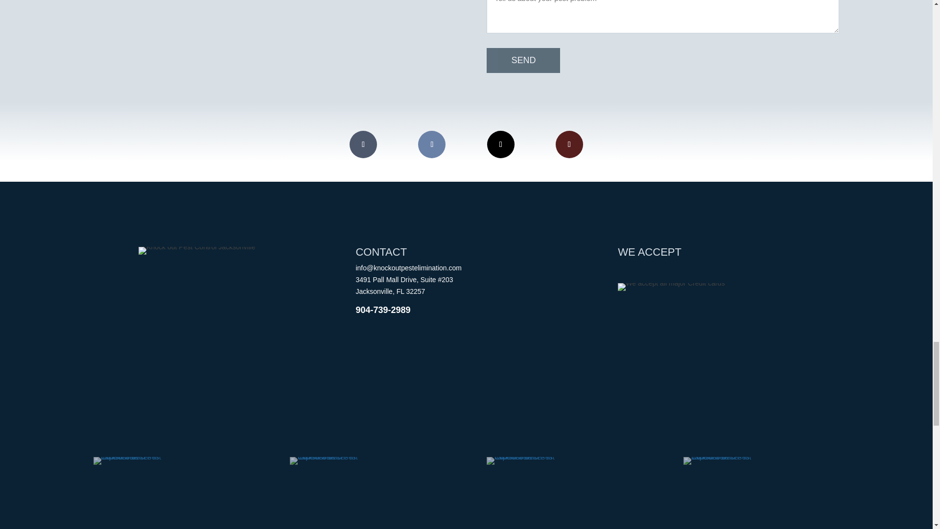  What do you see at coordinates (671, 287) in the screenshot?
I see `cc2` at bounding box center [671, 287].